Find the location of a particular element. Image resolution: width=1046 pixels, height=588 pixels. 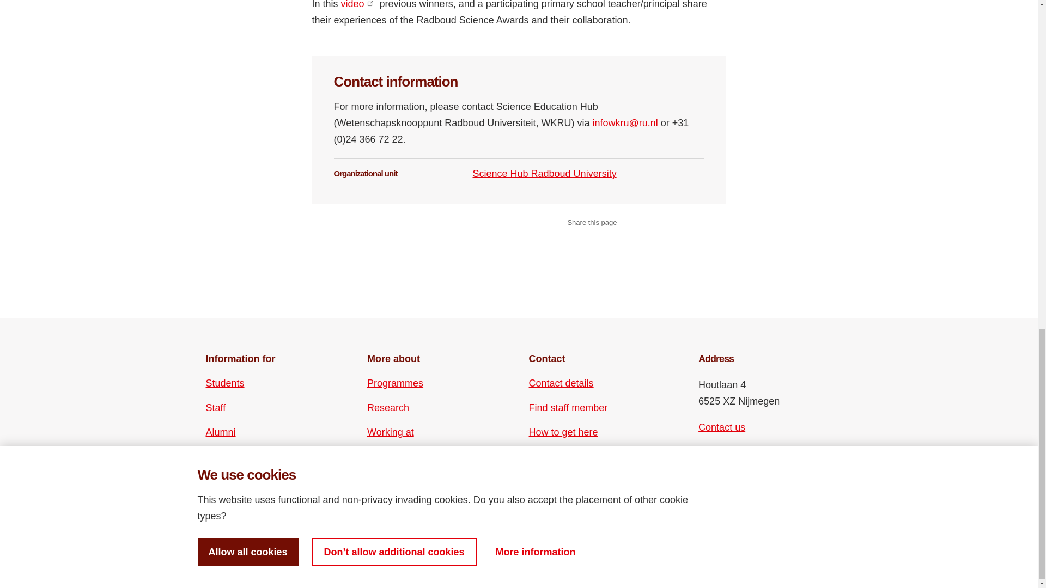

LinkedIn is located at coordinates (744, 460).